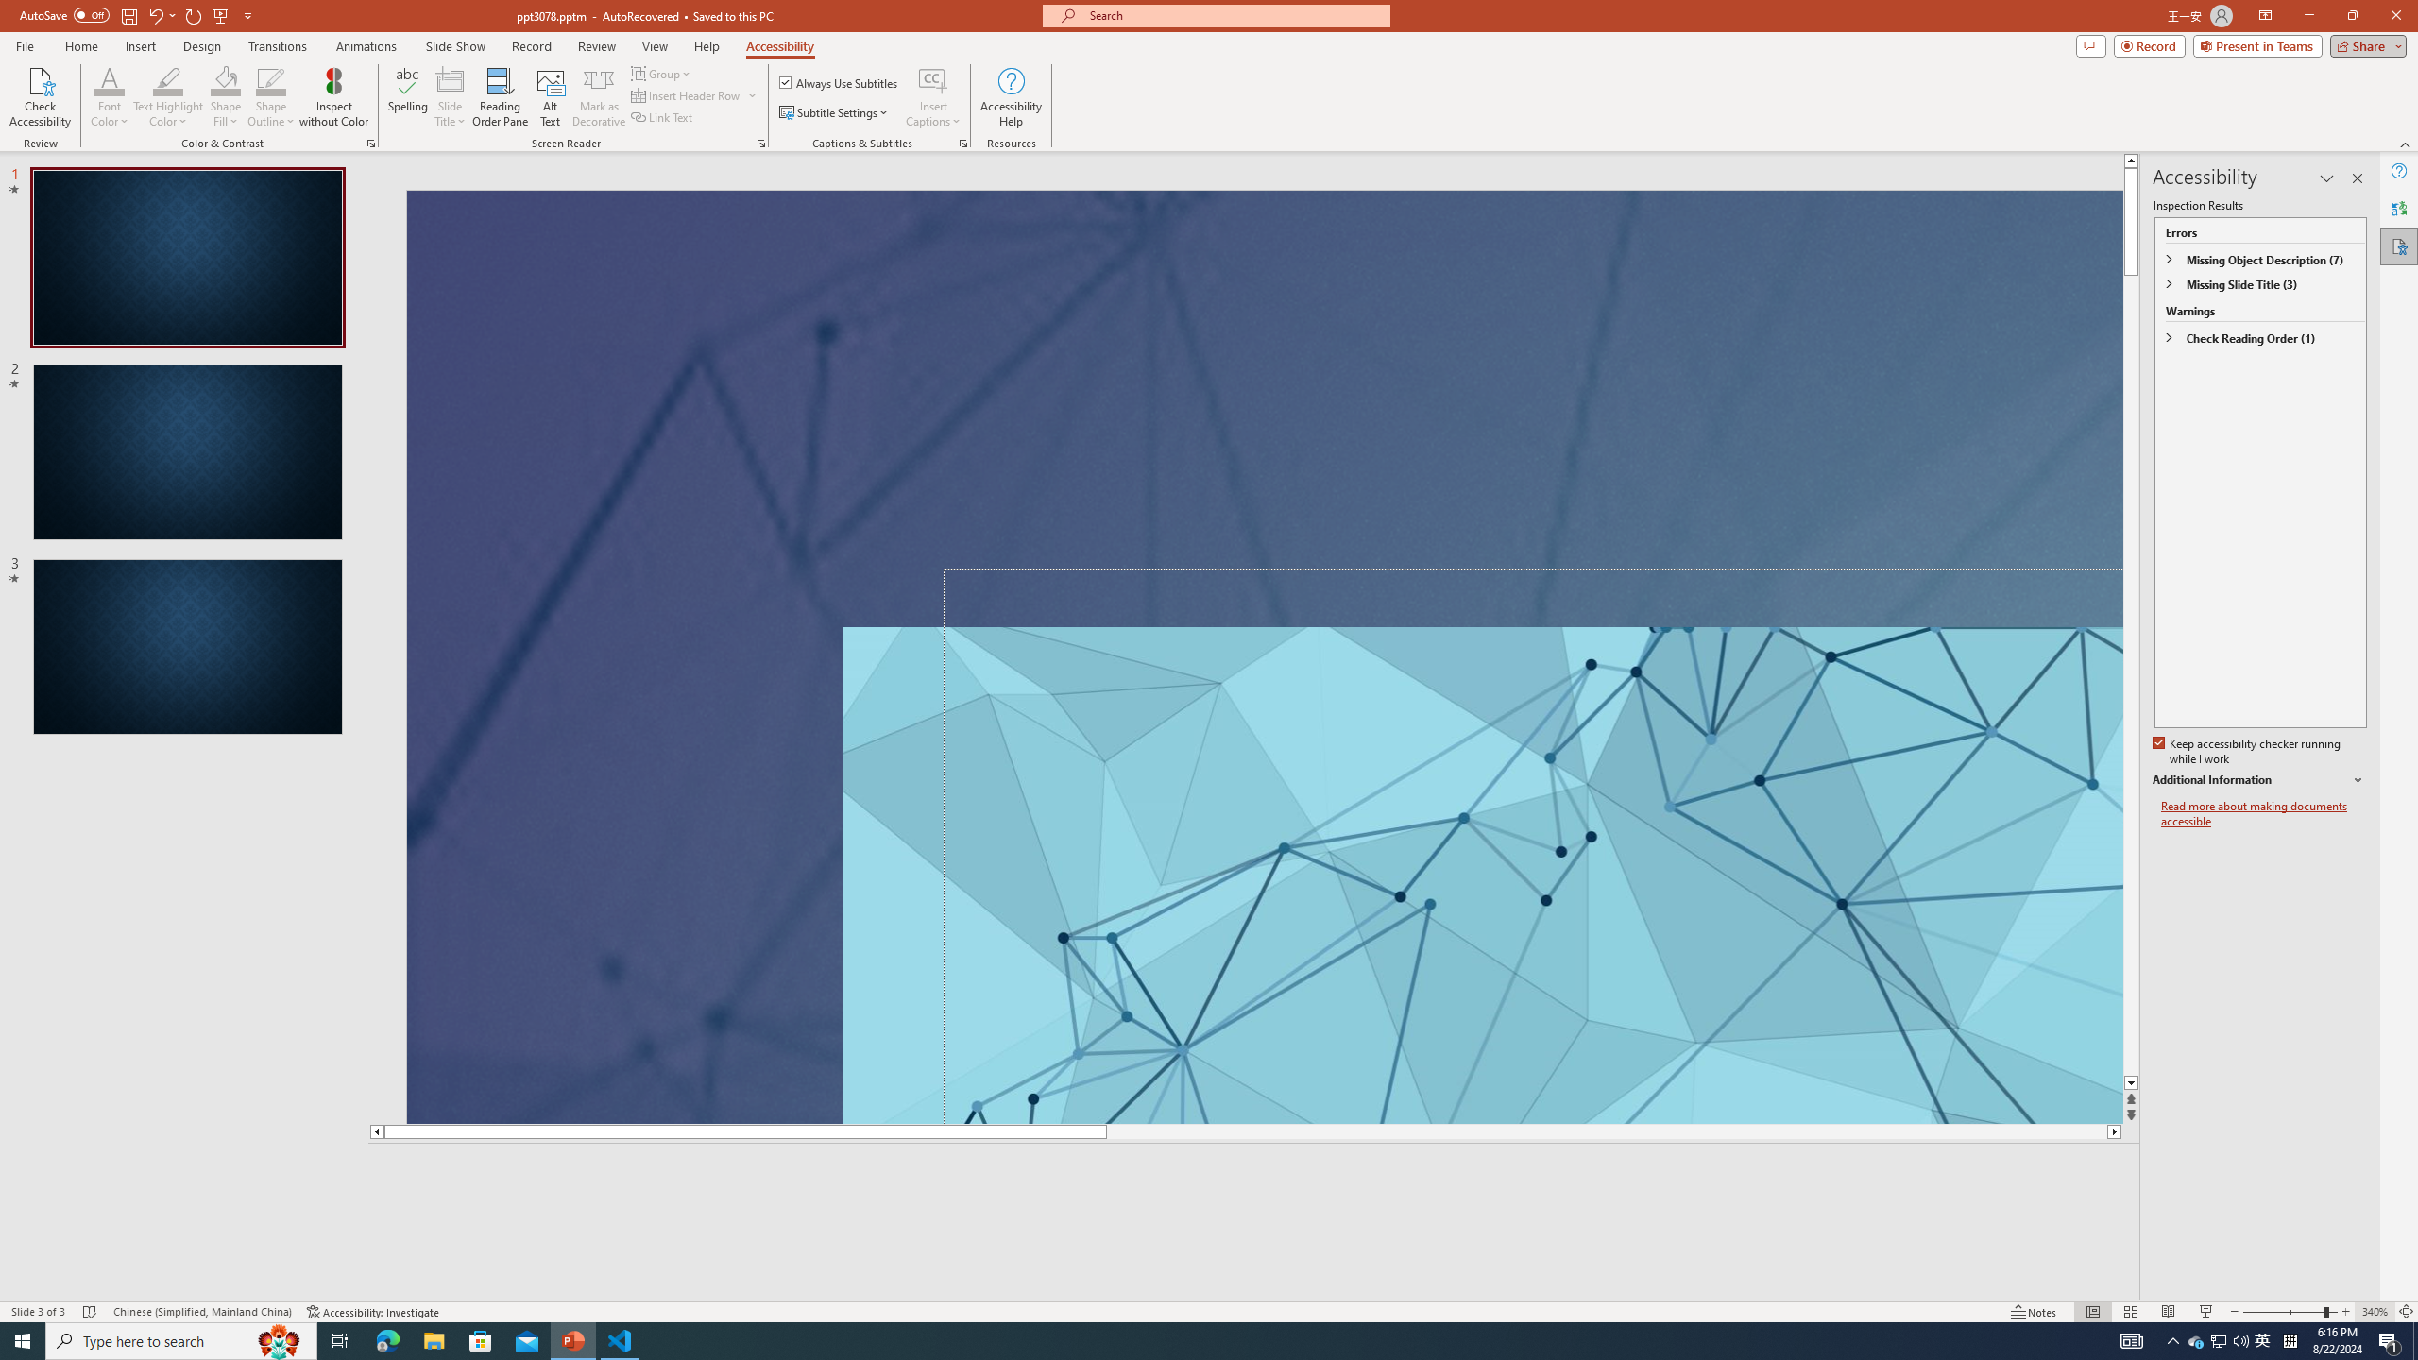 The width and height of the screenshot is (2418, 1360). Describe the element at coordinates (40, 97) in the screenshot. I see `Check Accessibility` at that location.